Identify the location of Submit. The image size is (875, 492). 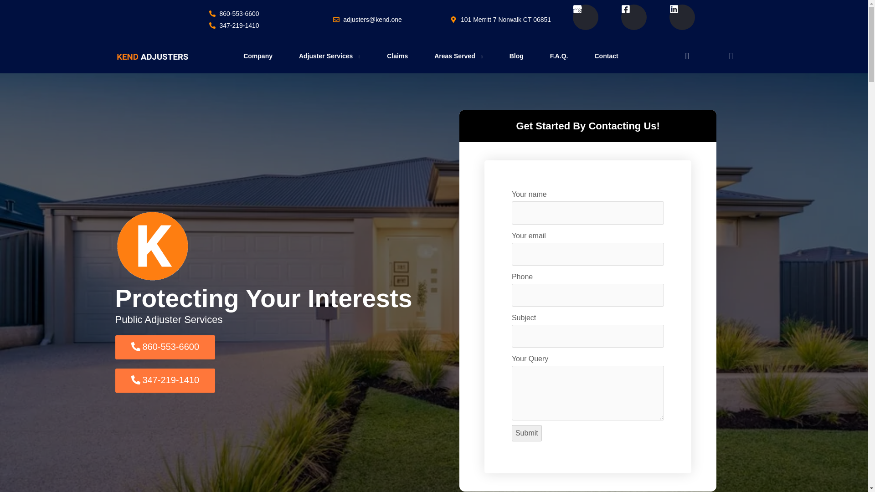
(527, 433).